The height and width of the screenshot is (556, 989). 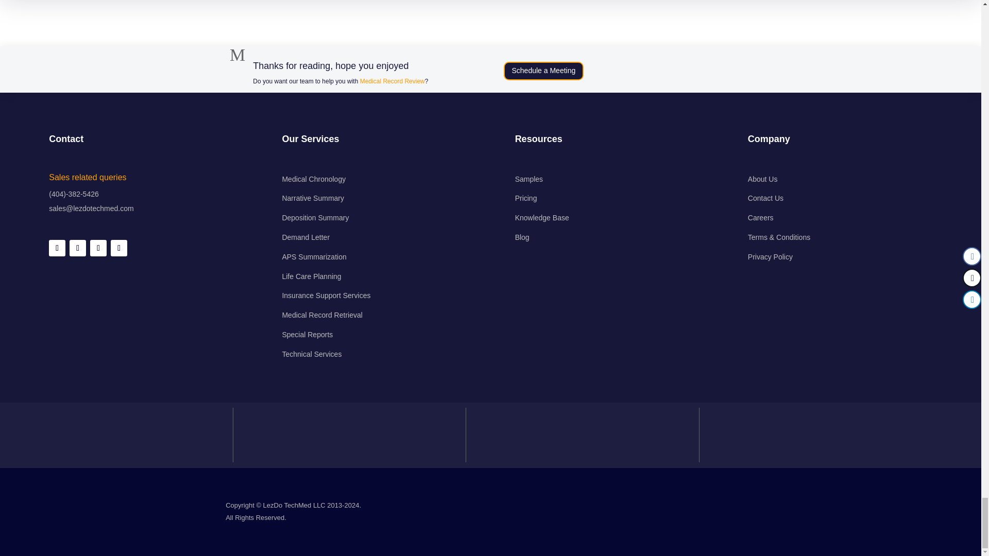 I want to click on young-female-doctor-with-crossed-arms-white-uniform, so click(x=181, y=76).